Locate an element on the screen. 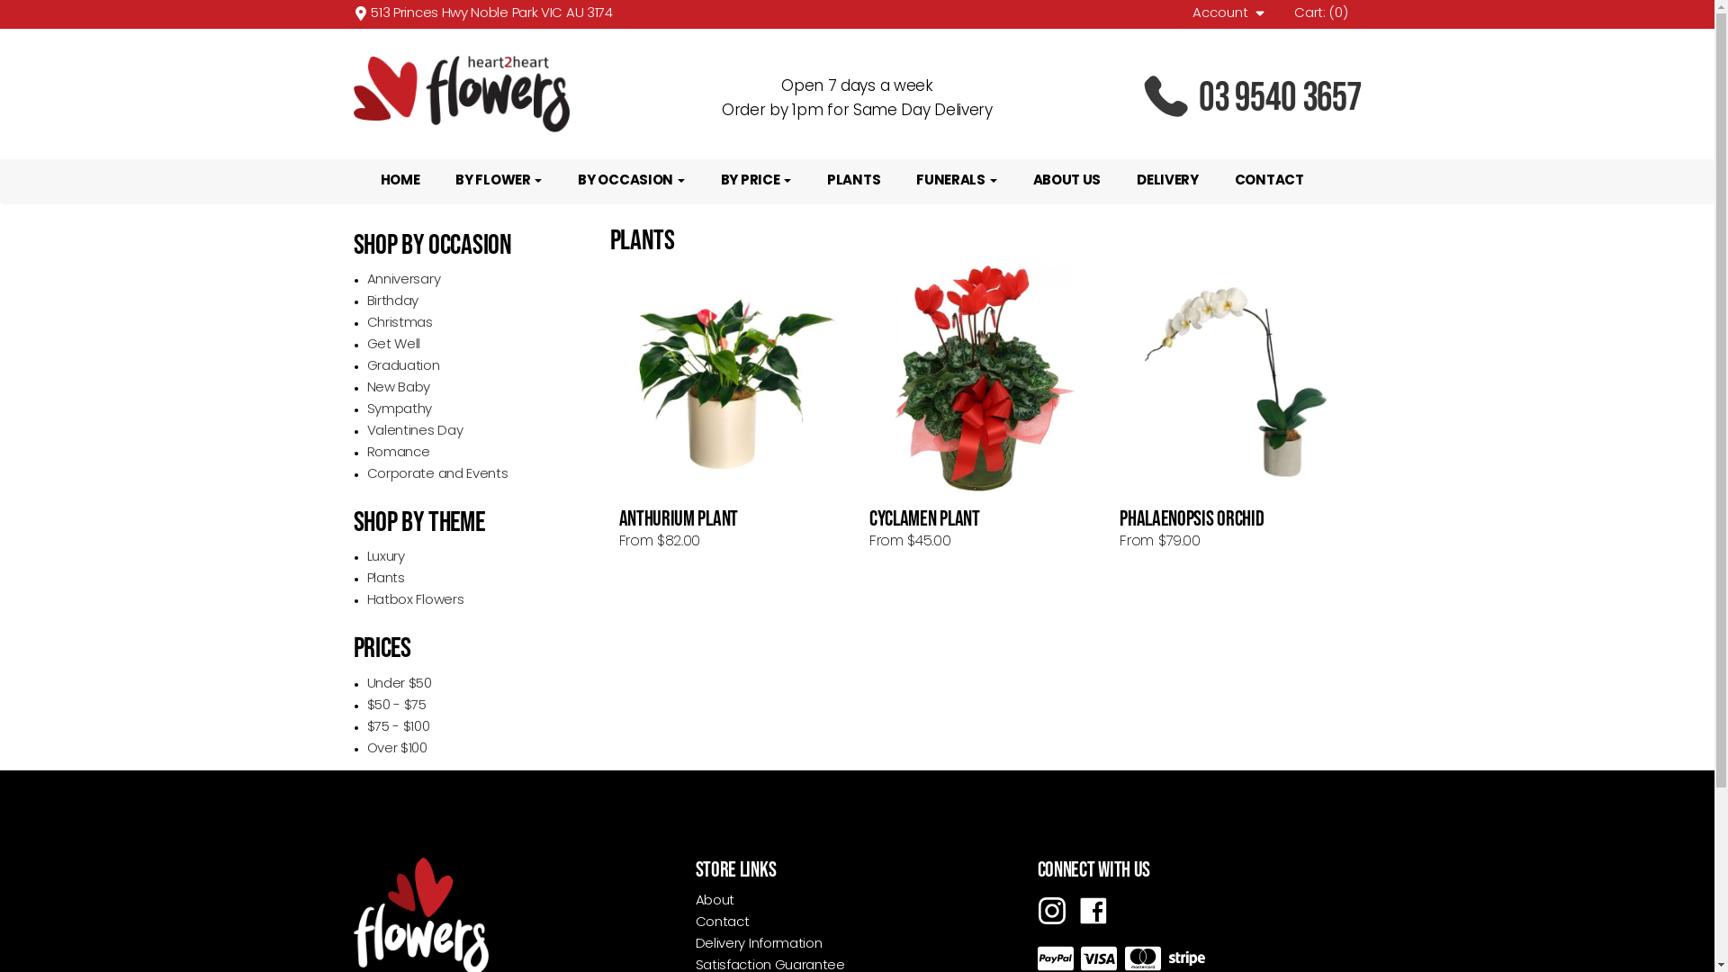  Plants is located at coordinates (386, 580).